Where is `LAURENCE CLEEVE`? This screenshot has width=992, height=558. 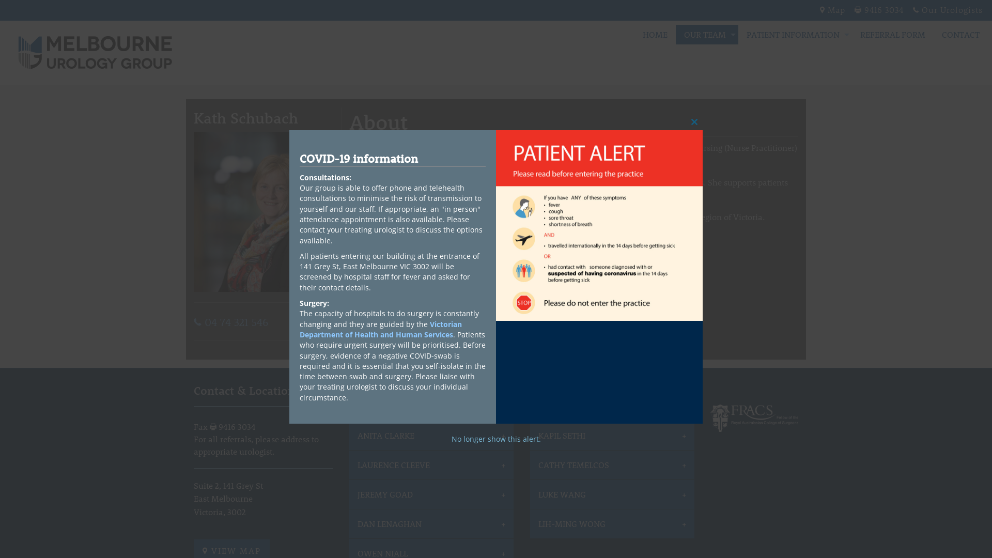
LAURENCE CLEEVE is located at coordinates (431, 465).